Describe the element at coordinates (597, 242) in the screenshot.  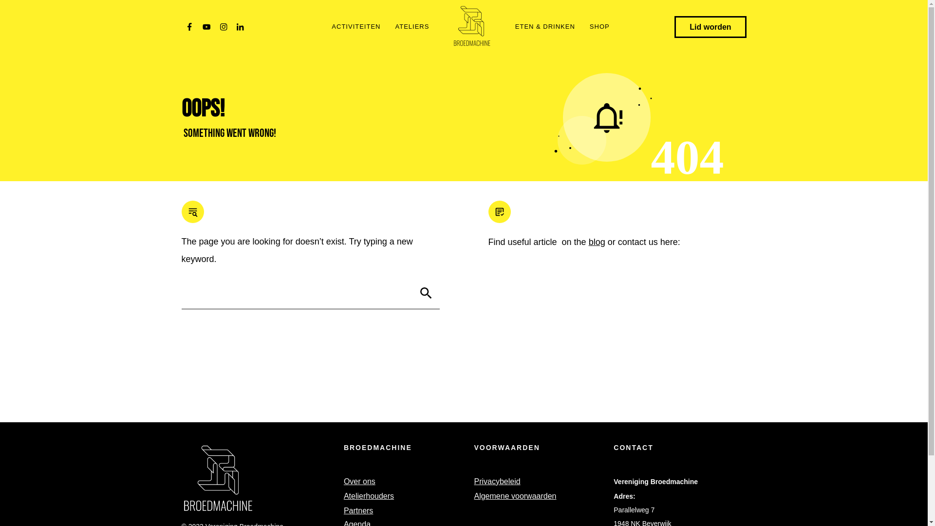
I see `blog` at that location.